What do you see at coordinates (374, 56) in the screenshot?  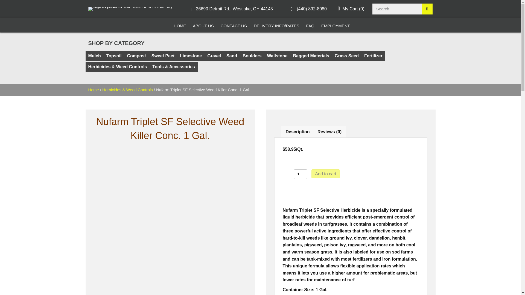 I see `Fertilizer` at bounding box center [374, 56].